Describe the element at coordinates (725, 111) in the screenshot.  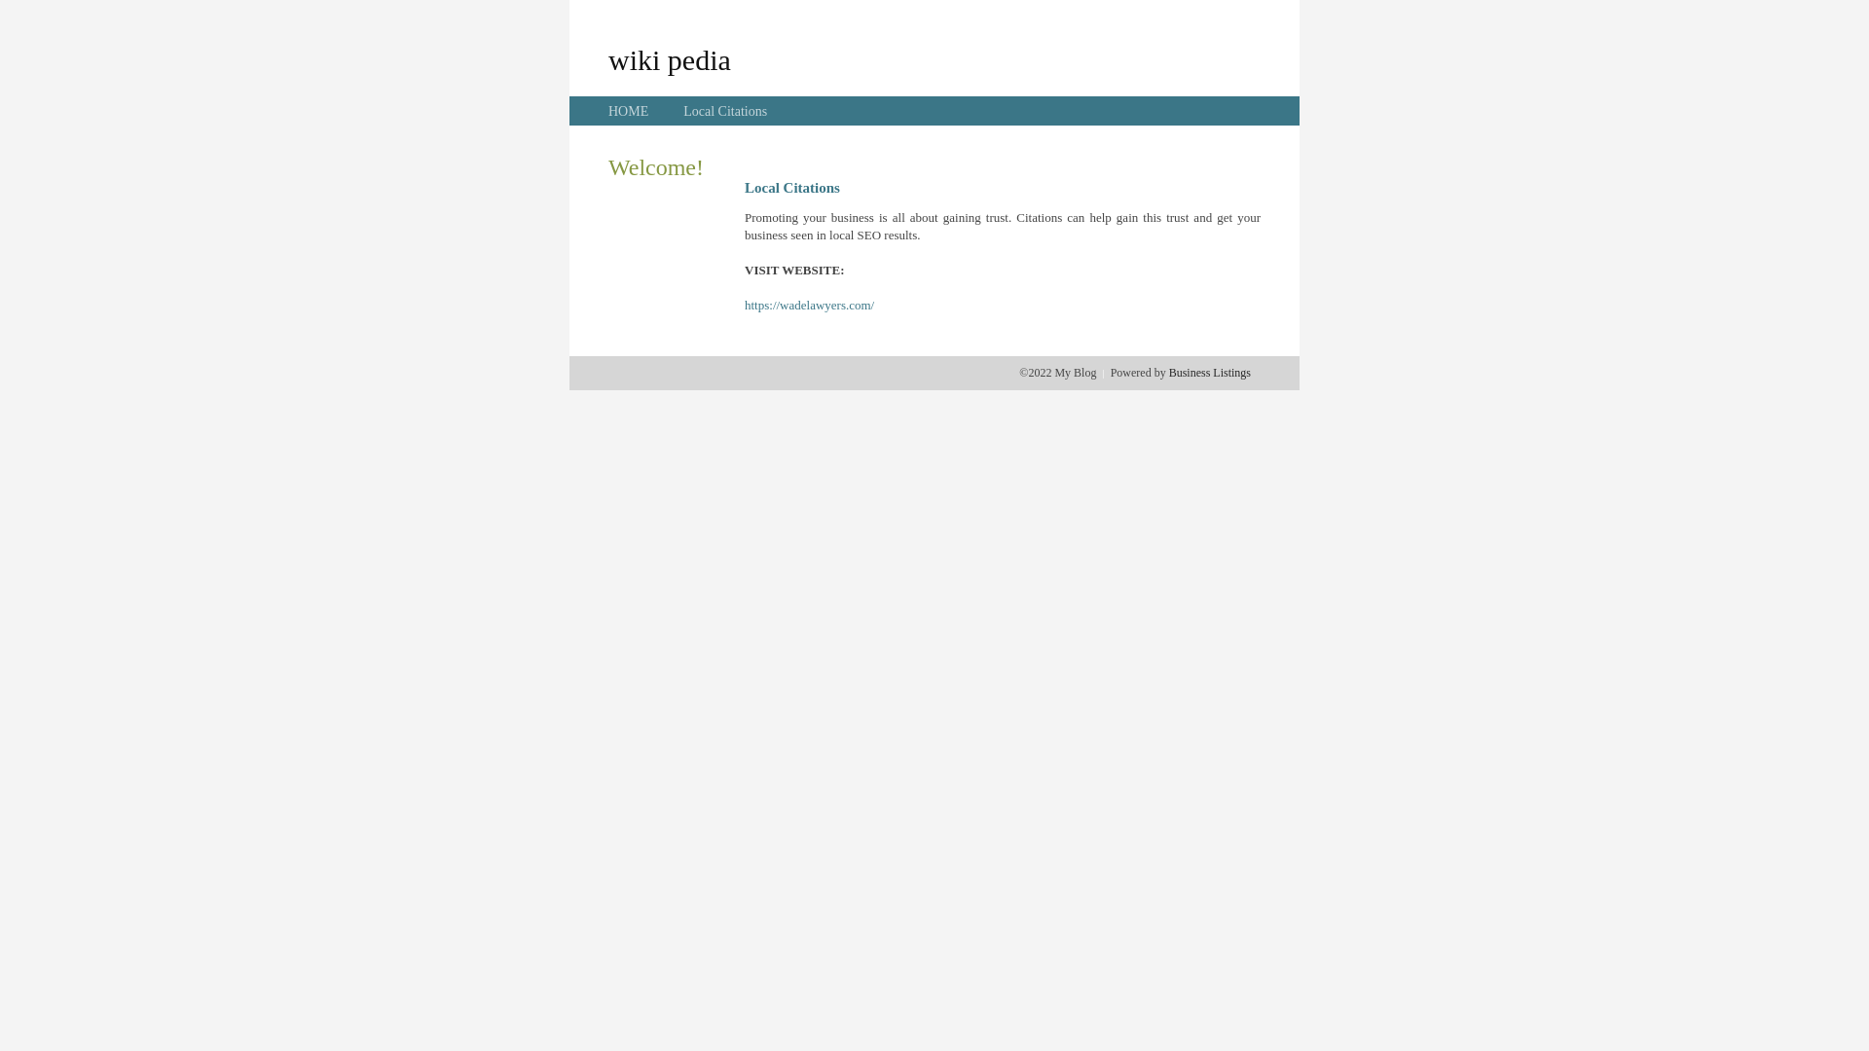
I see `Local Citations` at that location.